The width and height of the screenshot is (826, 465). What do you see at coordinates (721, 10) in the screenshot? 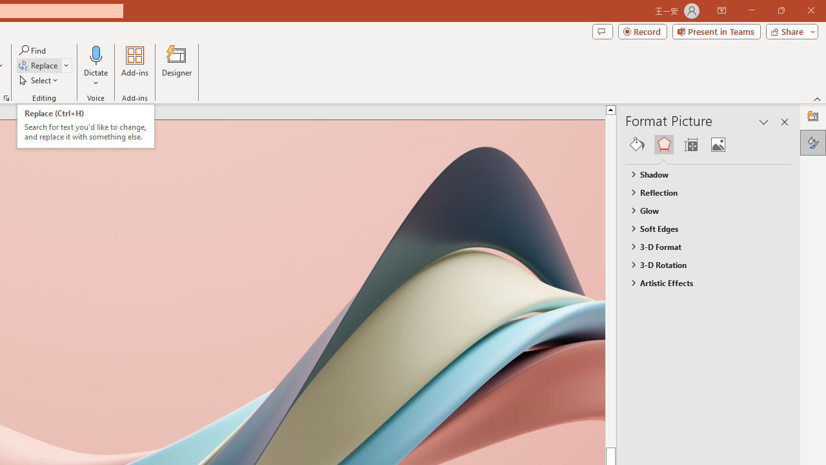
I see `Ribbon Display Options` at bounding box center [721, 10].